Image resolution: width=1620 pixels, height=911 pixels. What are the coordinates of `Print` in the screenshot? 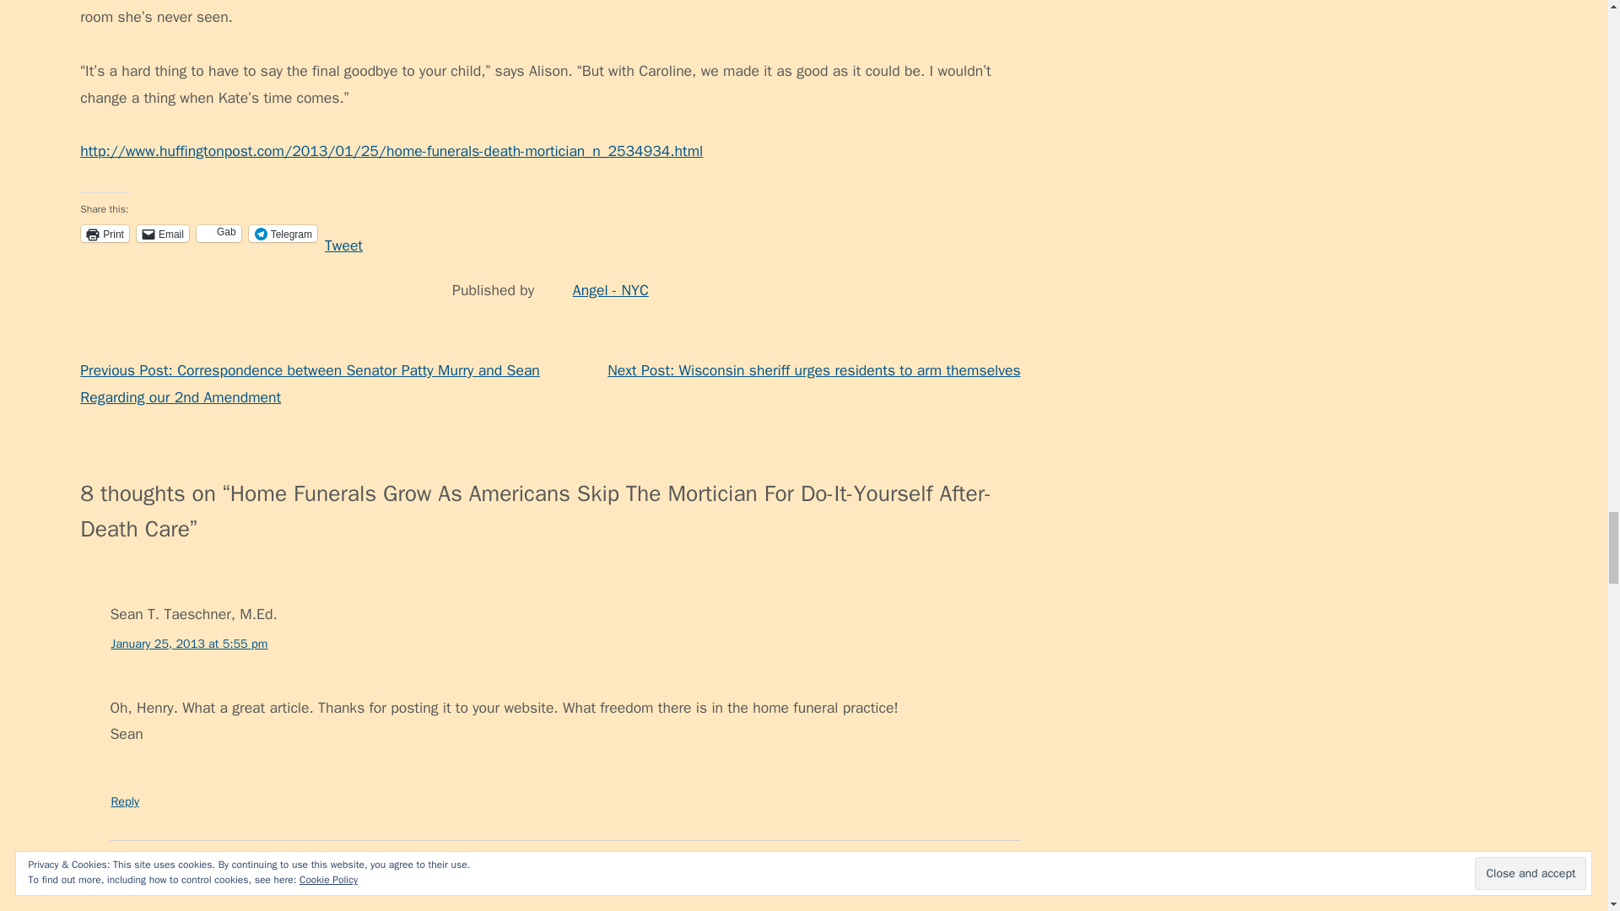 It's located at (105, 233).